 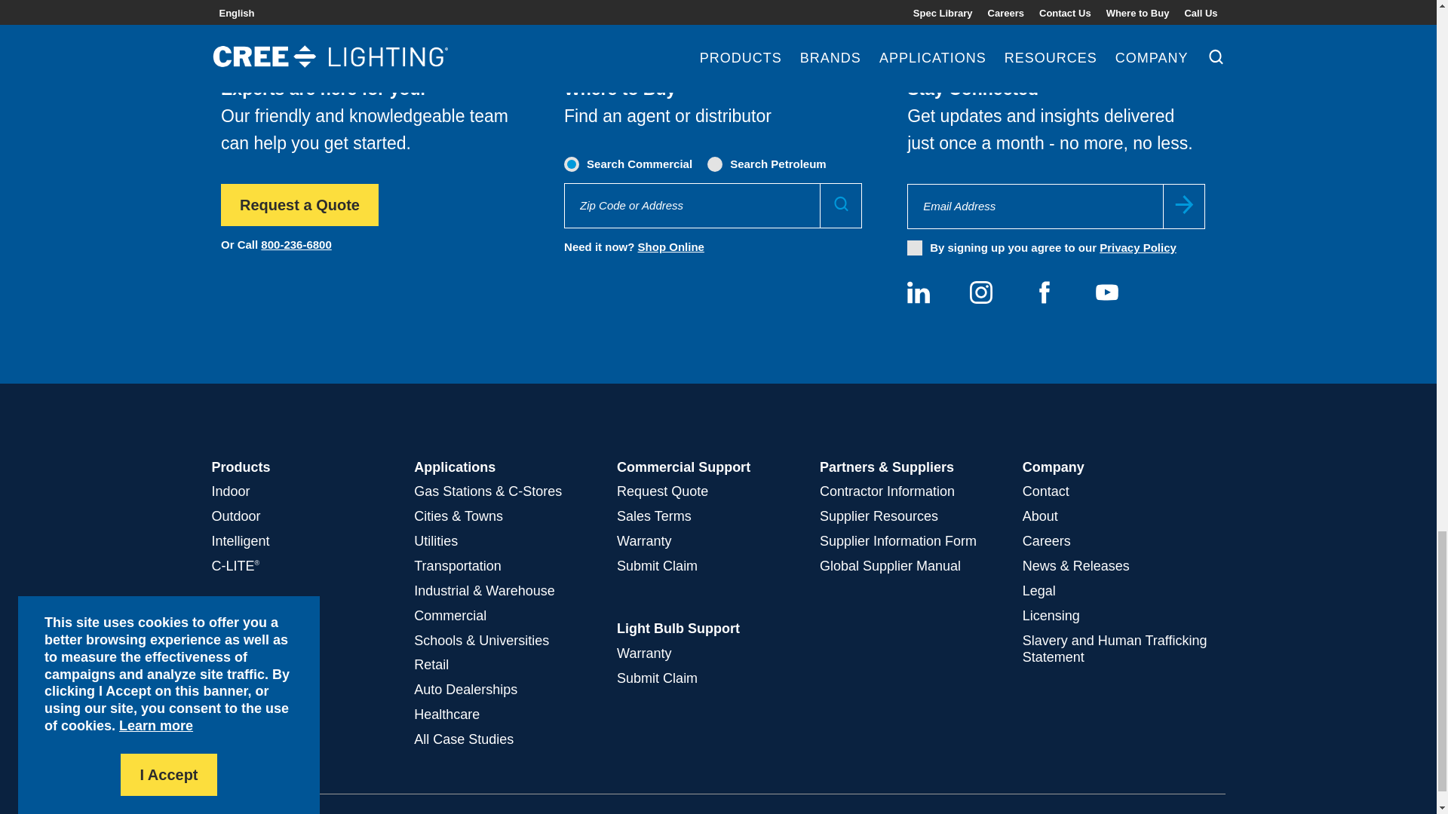 I want to click on petroleum, so click(x=716, y=163).